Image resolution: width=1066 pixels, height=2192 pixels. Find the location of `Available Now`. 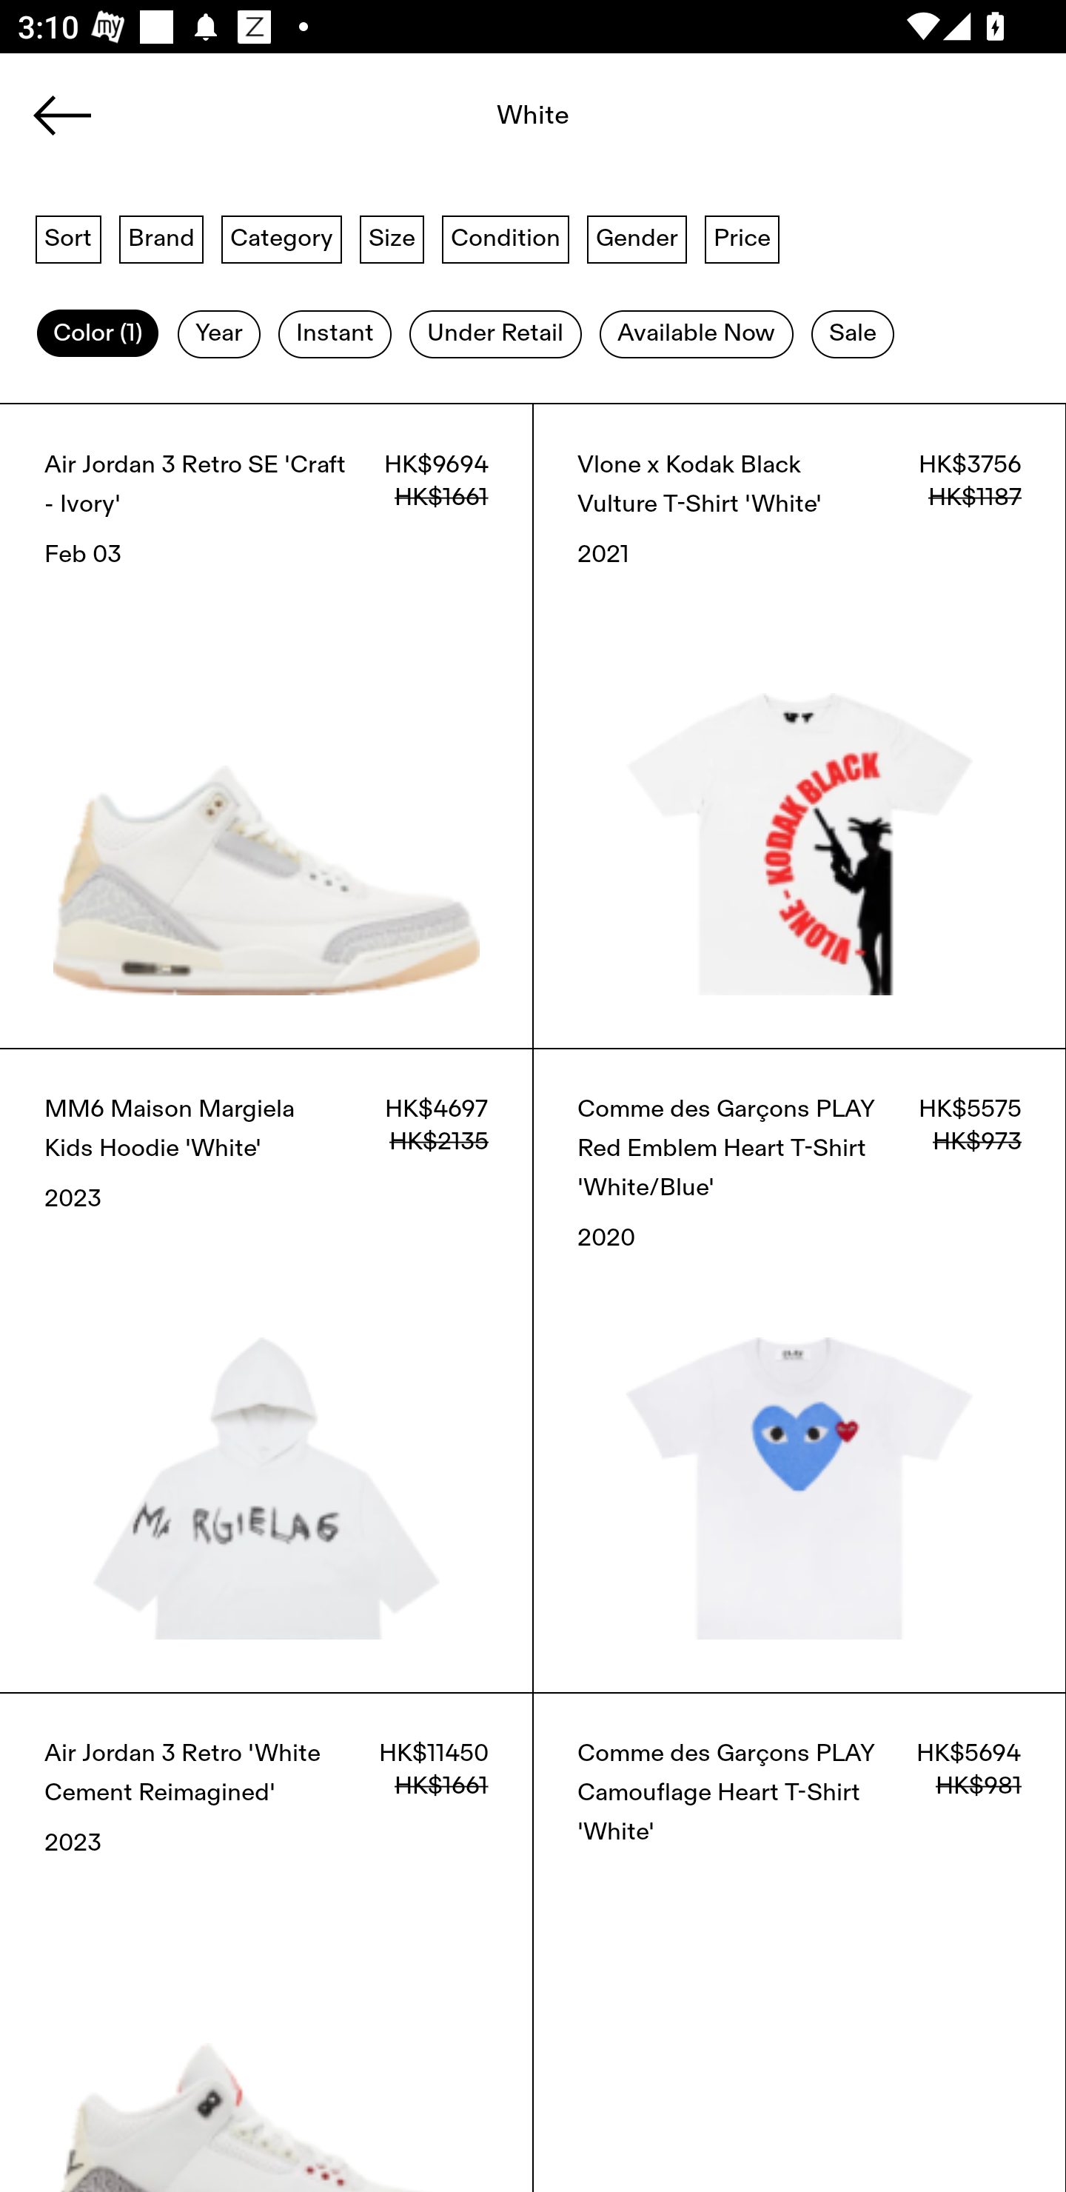

Available Now is located at coordinates (696, 334).